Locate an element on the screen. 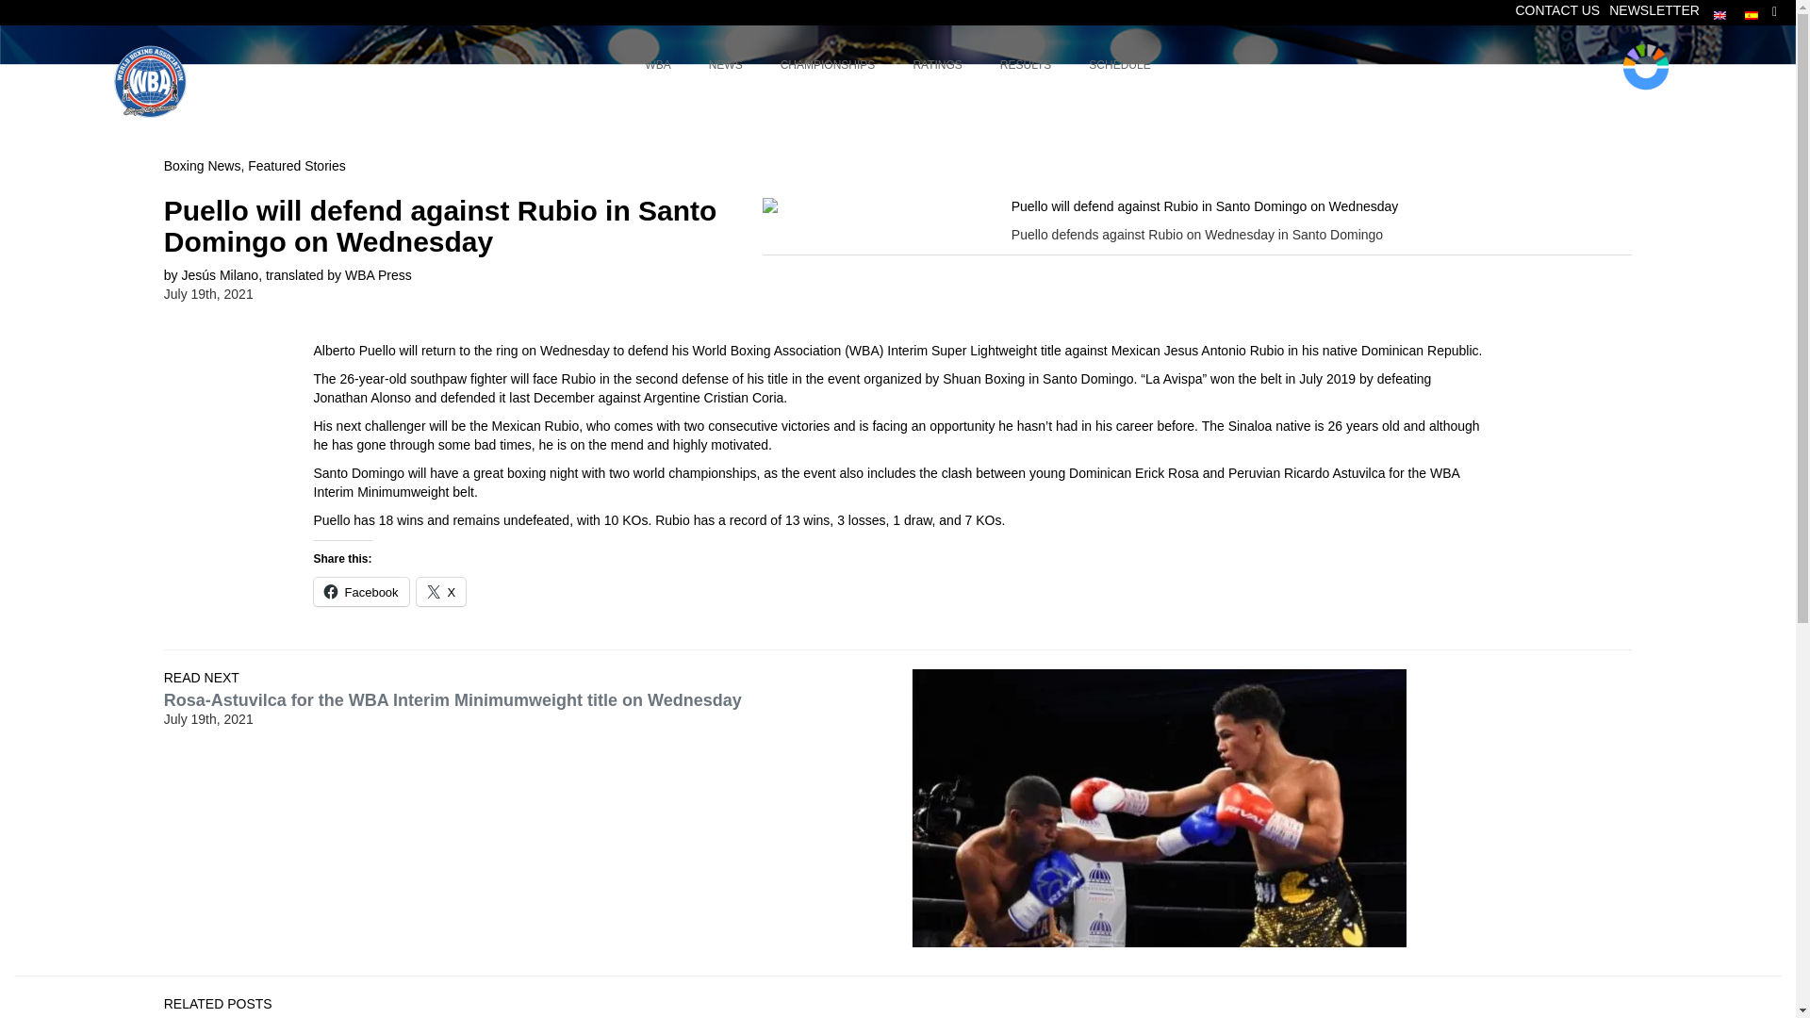 This screenshot has height=1018, width=1810. Click to share on Facebook is located at coordinates (360, 590).